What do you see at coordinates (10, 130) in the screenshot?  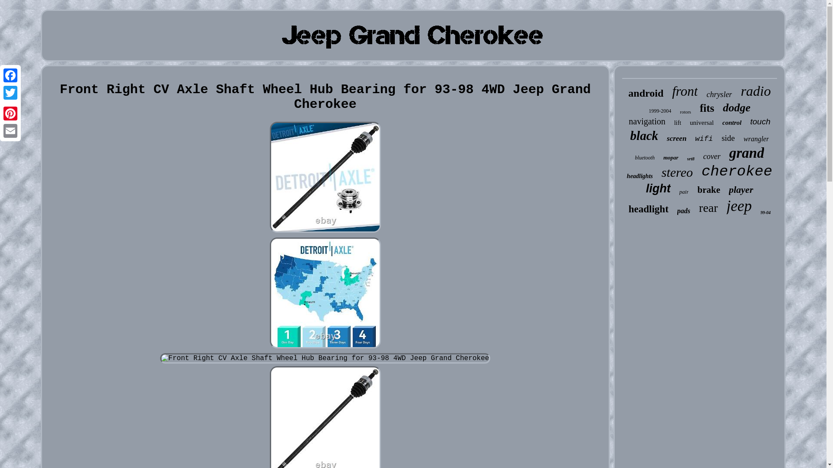 I see `Email` at bounding box center [10, 130].